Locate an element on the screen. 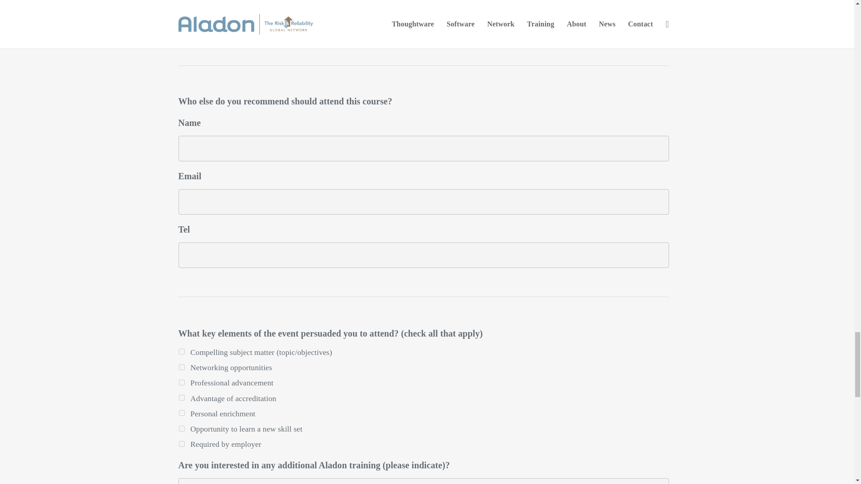 This screenshot has height=484, width=861. Opportunity to learn a new skill set is located at coordinates (181, 428).